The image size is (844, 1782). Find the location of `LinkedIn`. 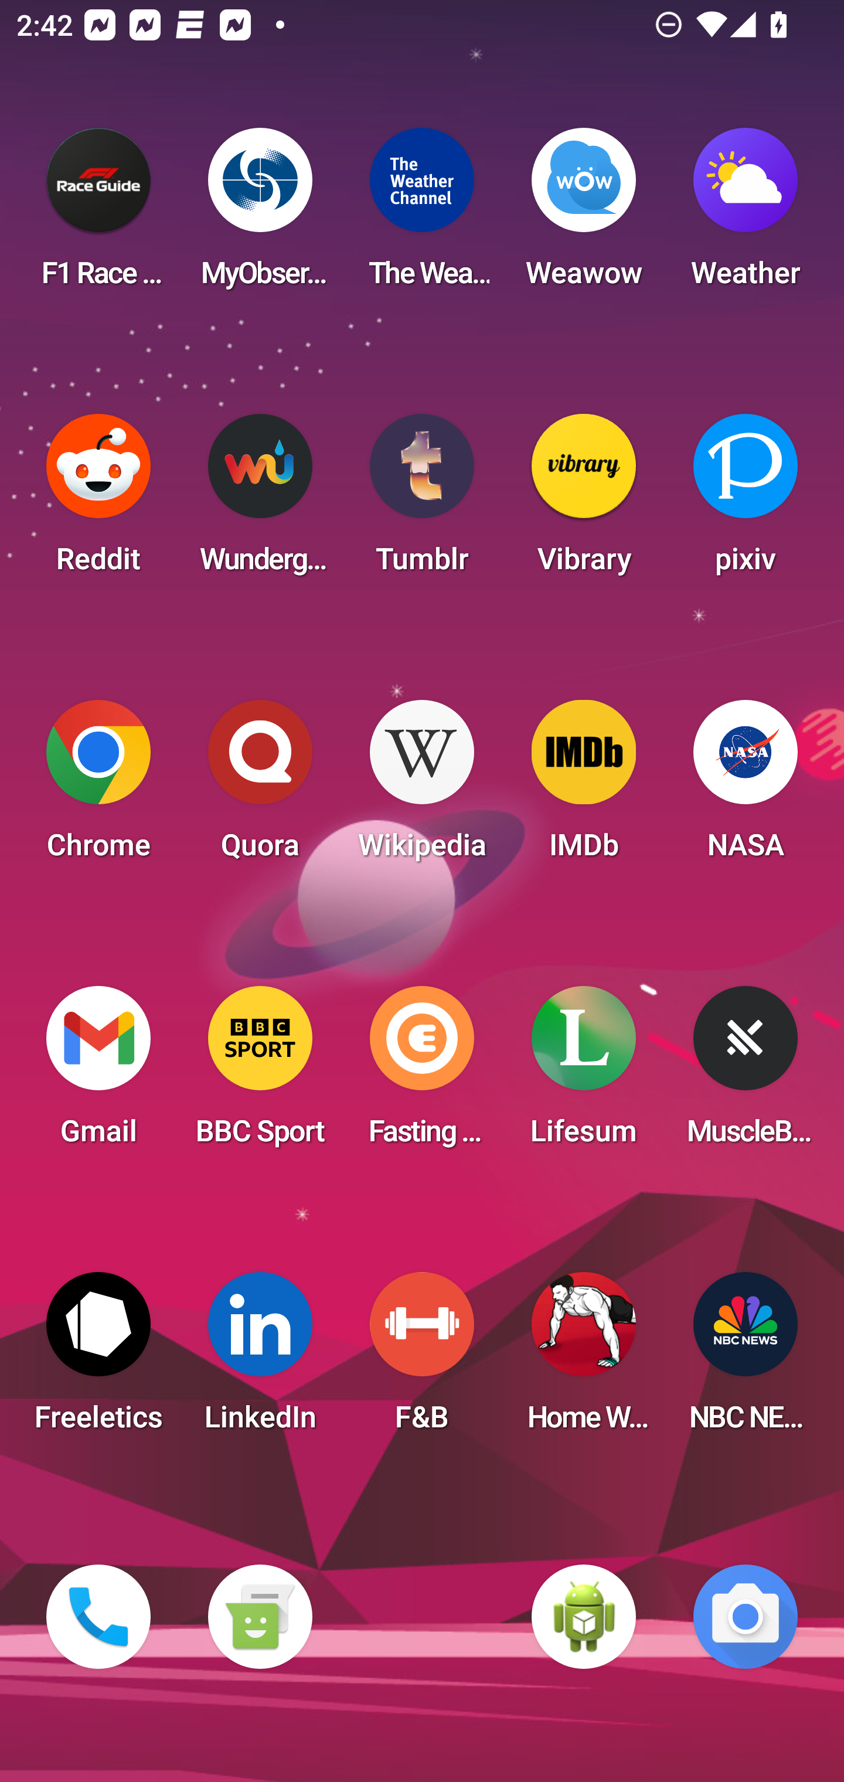

LinkedIn is located at coordinates (260, 1359).